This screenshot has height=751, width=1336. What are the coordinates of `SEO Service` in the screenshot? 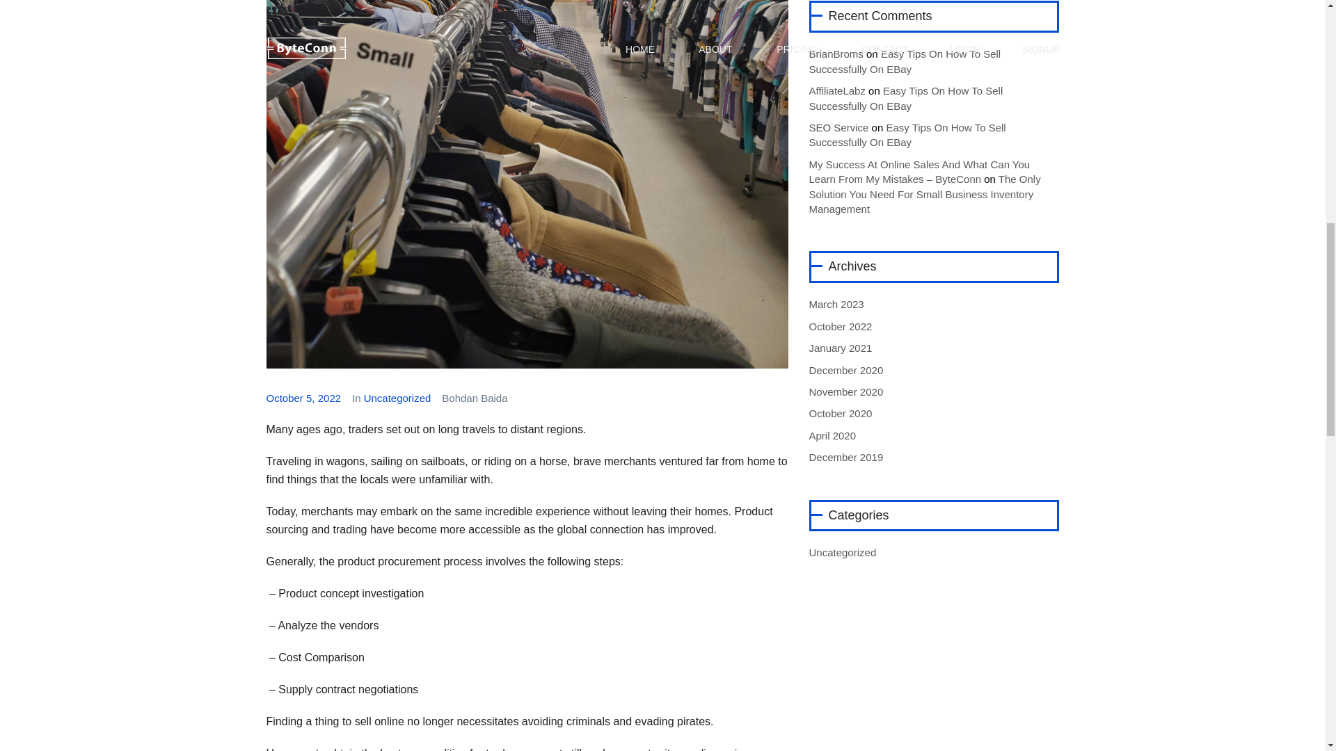 It's located at (838, 127).